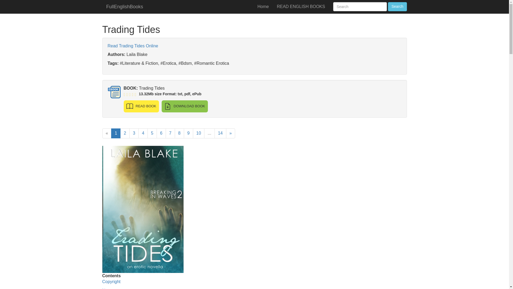  What do you see at coordinates (106, 288) in the screenshot?
I see `Now` at bounding box center [106, 288].